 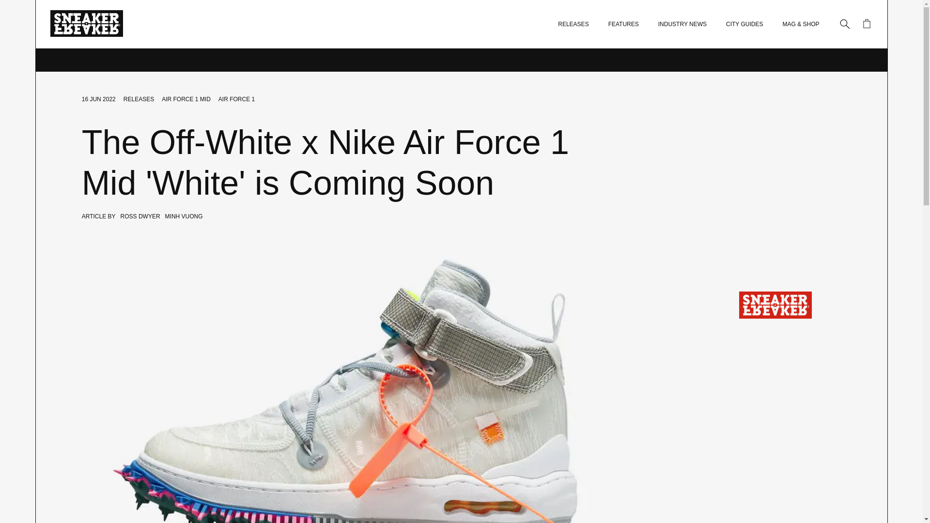 I want to click on AIR FORCE 1, so click(x=236, y=99).